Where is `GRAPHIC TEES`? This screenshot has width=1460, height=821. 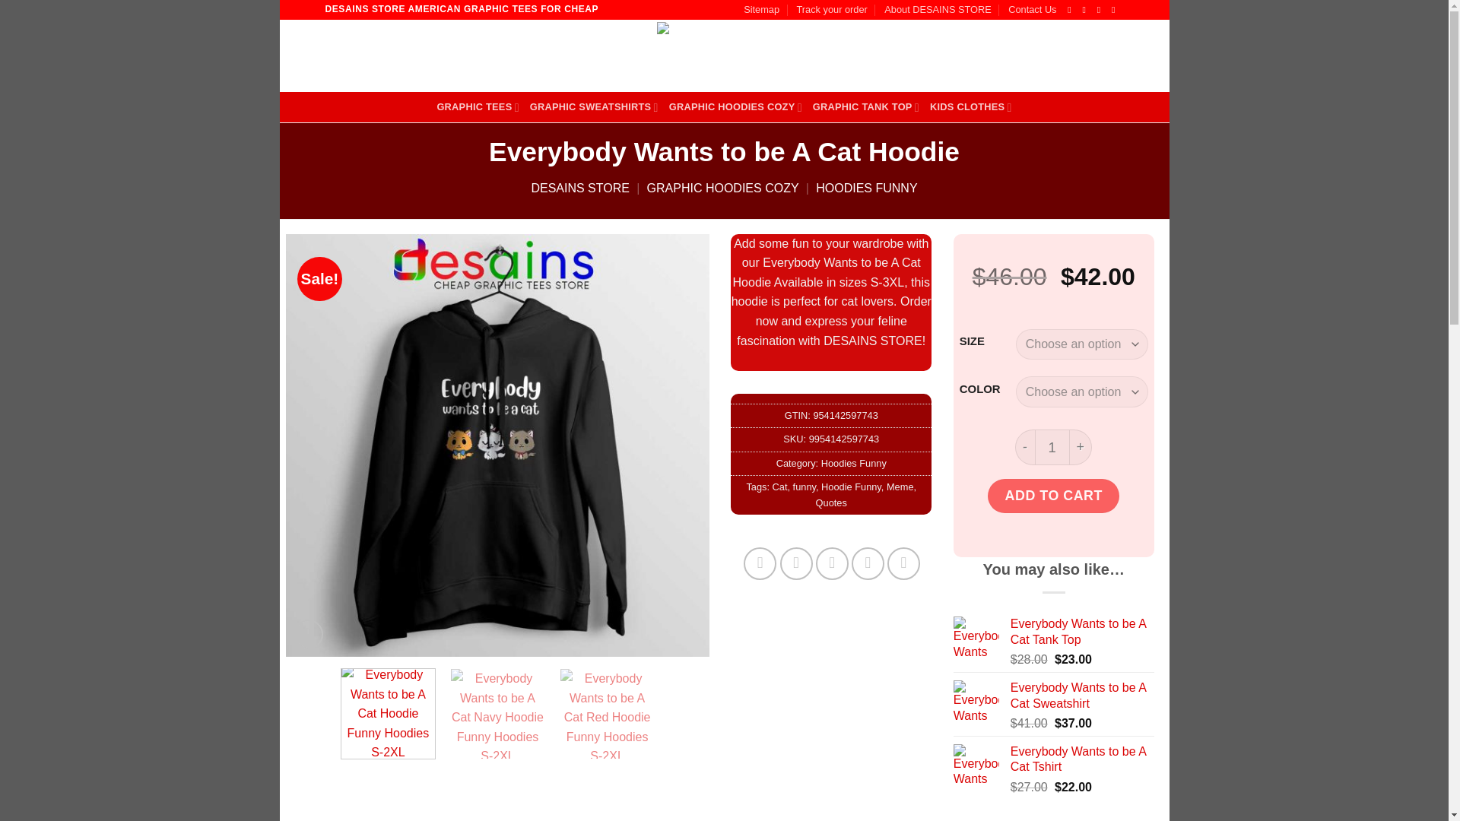 GRAPHIC TEES is located at coordinates (478, 106).